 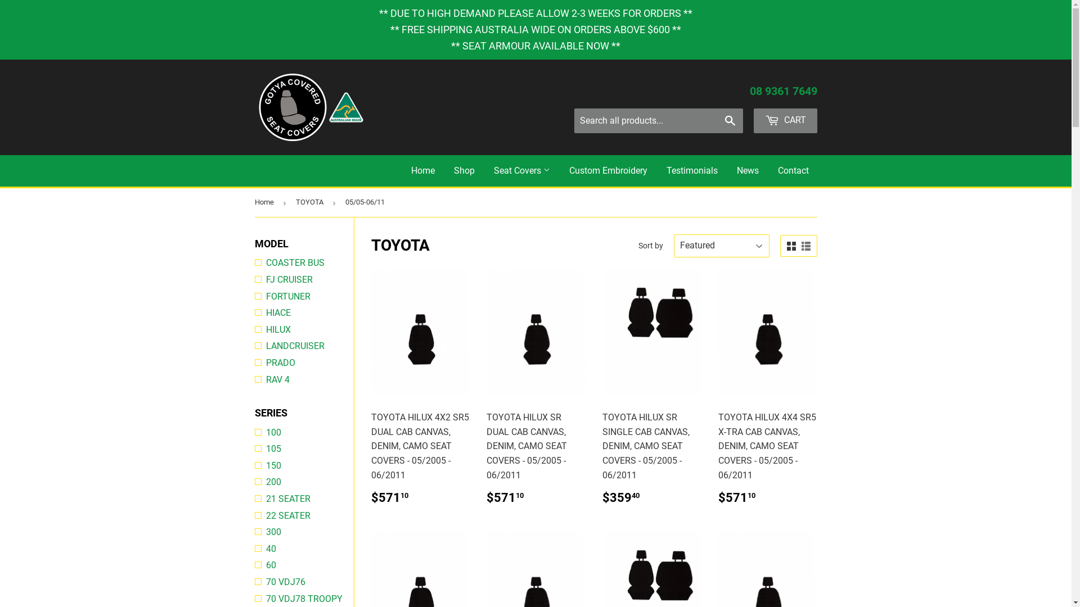 What do you see at coordinates (304, 599) in the screenshot?
I see `70 VDJ78 TROOPY` at bounding box center [304, 599].